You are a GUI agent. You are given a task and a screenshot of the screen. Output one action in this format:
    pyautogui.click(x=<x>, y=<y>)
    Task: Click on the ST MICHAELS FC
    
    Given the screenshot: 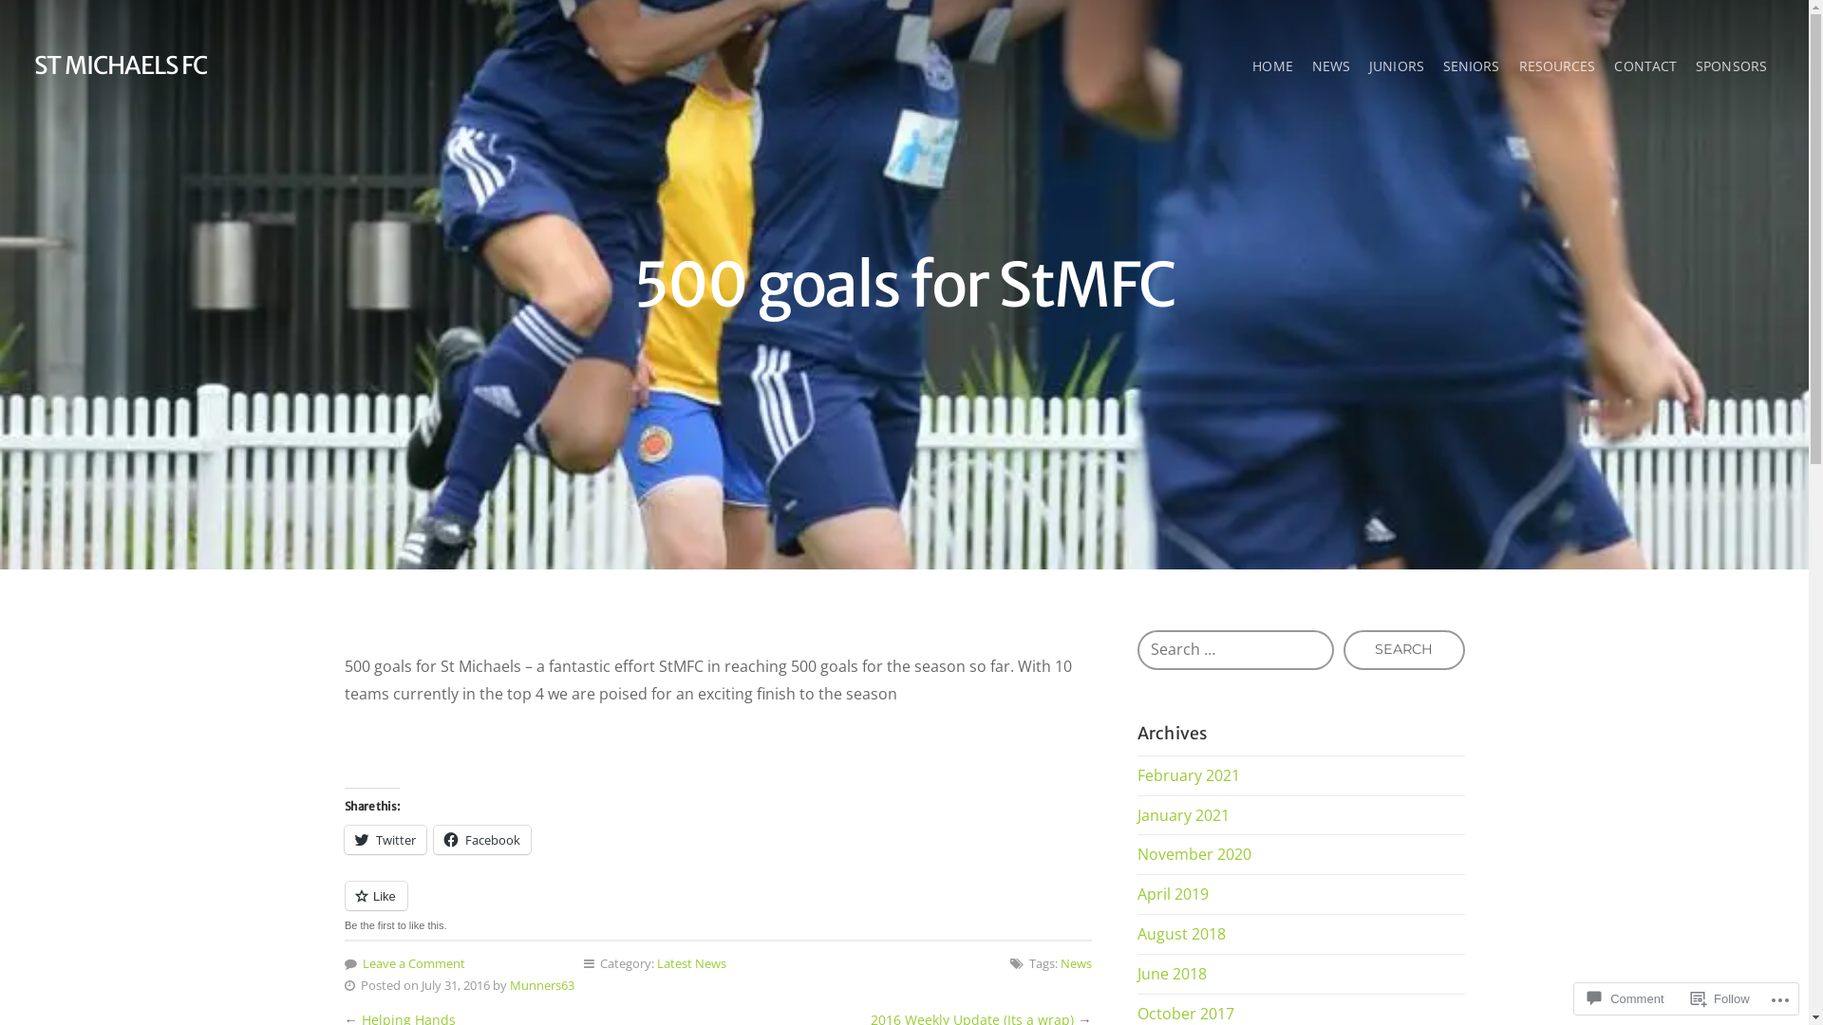 What is the action you would take?
    pyautogui.click(x=121, y=65)
    